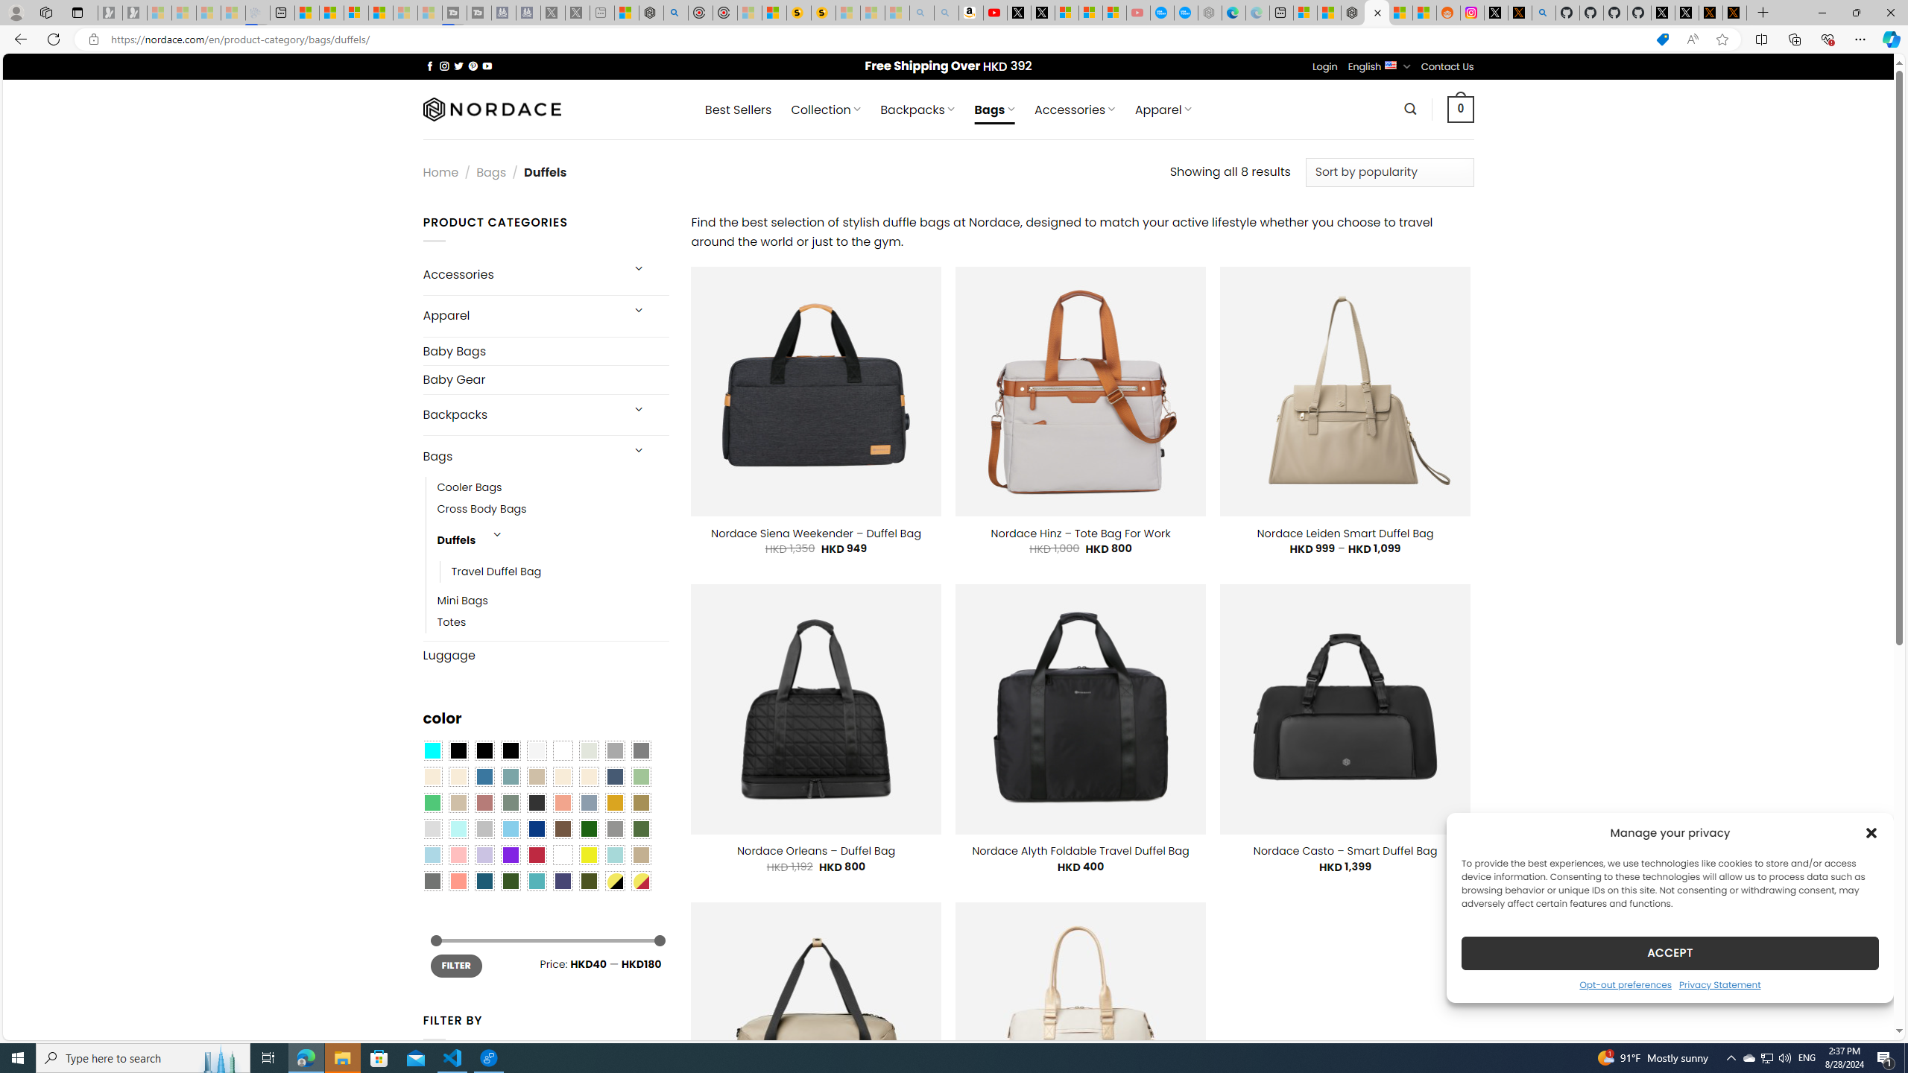 The width and height of the screenshot is (1908, 1073). Describe the element at coordinates (1424, 13) in the screenshot. I see `Shanghai, China Weather trends | Microsoft Weather` at that location.